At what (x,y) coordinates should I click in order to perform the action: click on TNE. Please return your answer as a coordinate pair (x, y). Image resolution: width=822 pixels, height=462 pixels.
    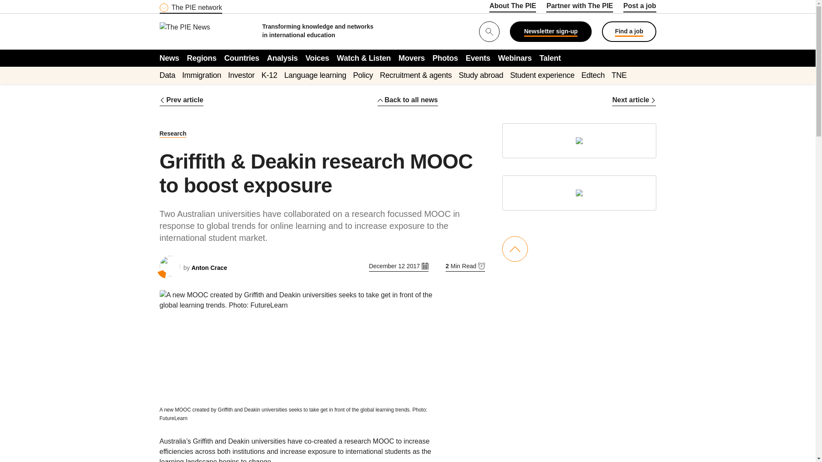
    Looking at the image, I should click on (619, 75).